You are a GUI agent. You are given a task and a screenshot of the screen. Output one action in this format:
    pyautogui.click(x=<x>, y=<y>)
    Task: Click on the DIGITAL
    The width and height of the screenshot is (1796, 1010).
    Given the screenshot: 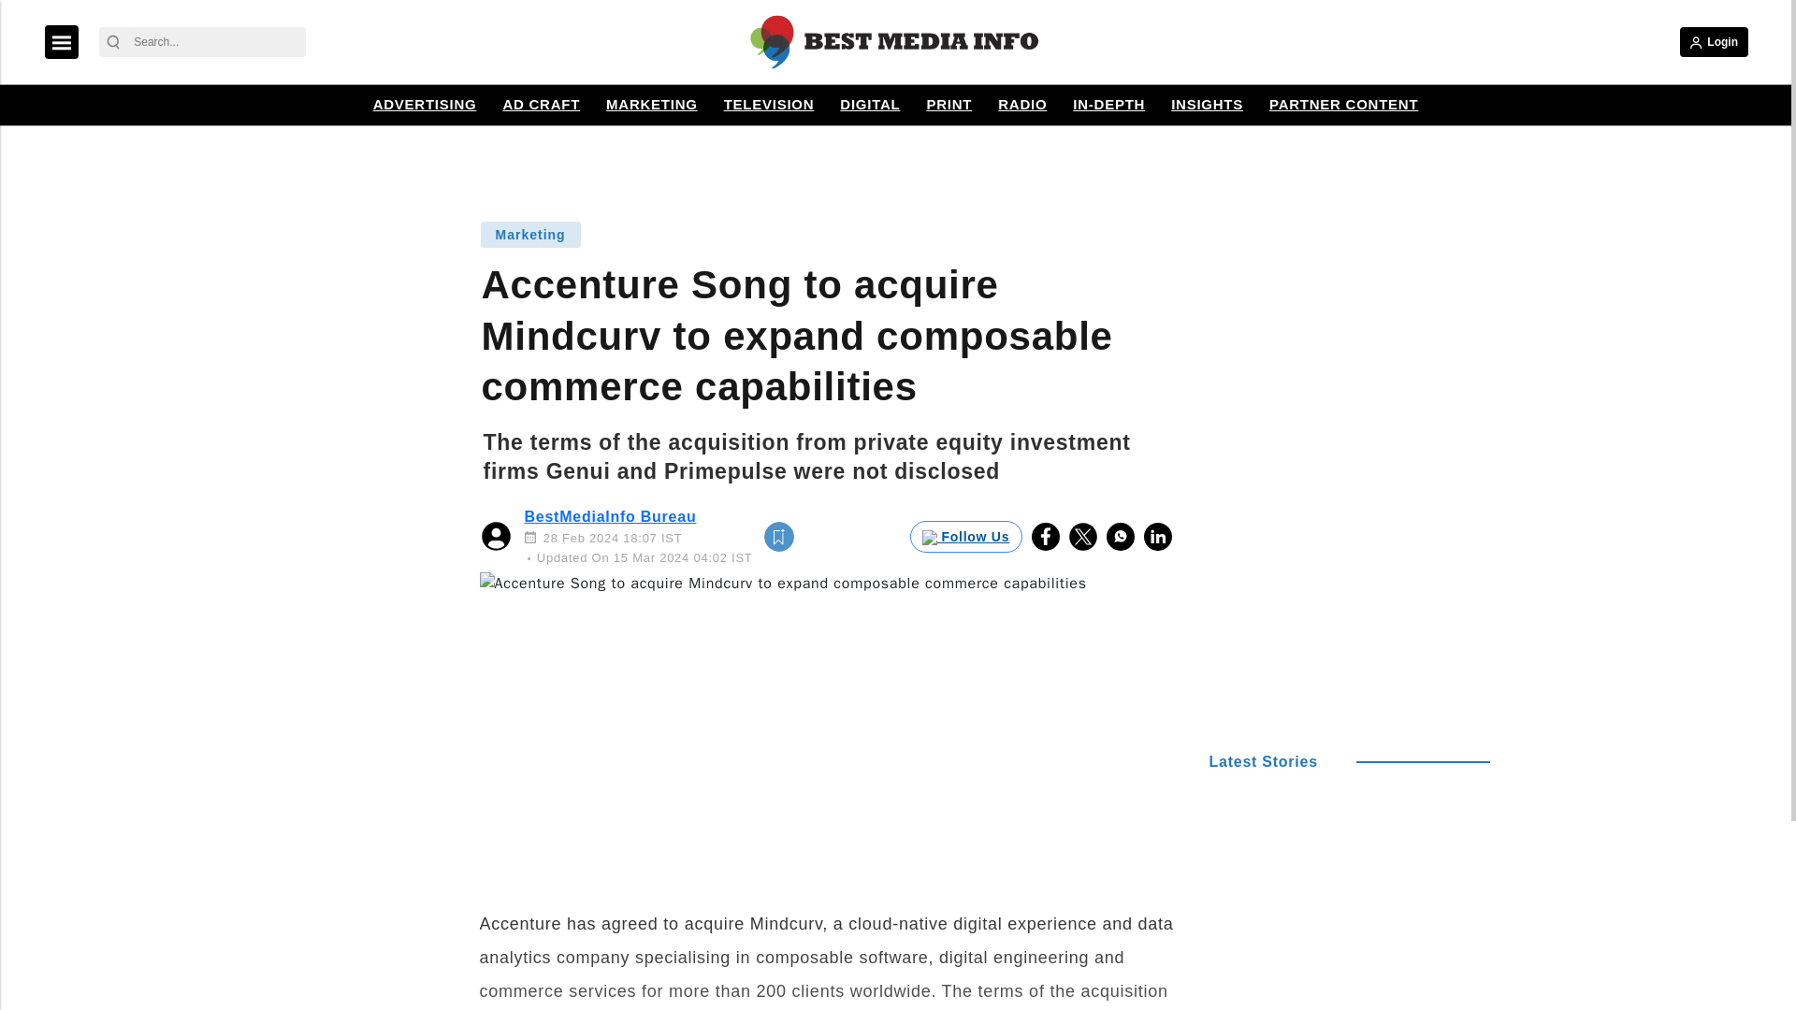 What is the action you would take?
    pyautogui.click(x=870, y=105)
    